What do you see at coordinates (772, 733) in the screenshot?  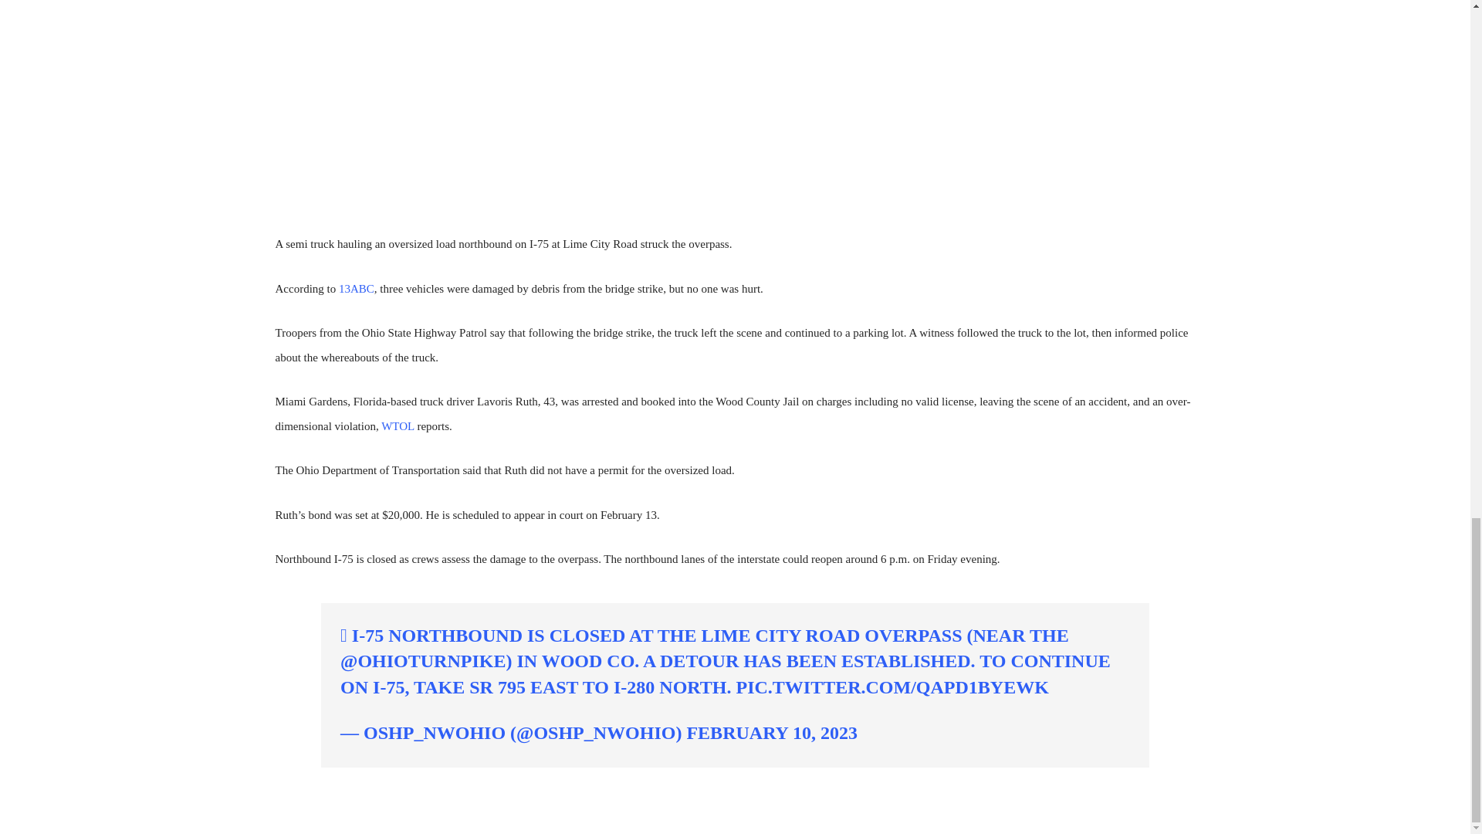 I see `FEBRUARY 10, 2023` at bounding box center [772, 733].